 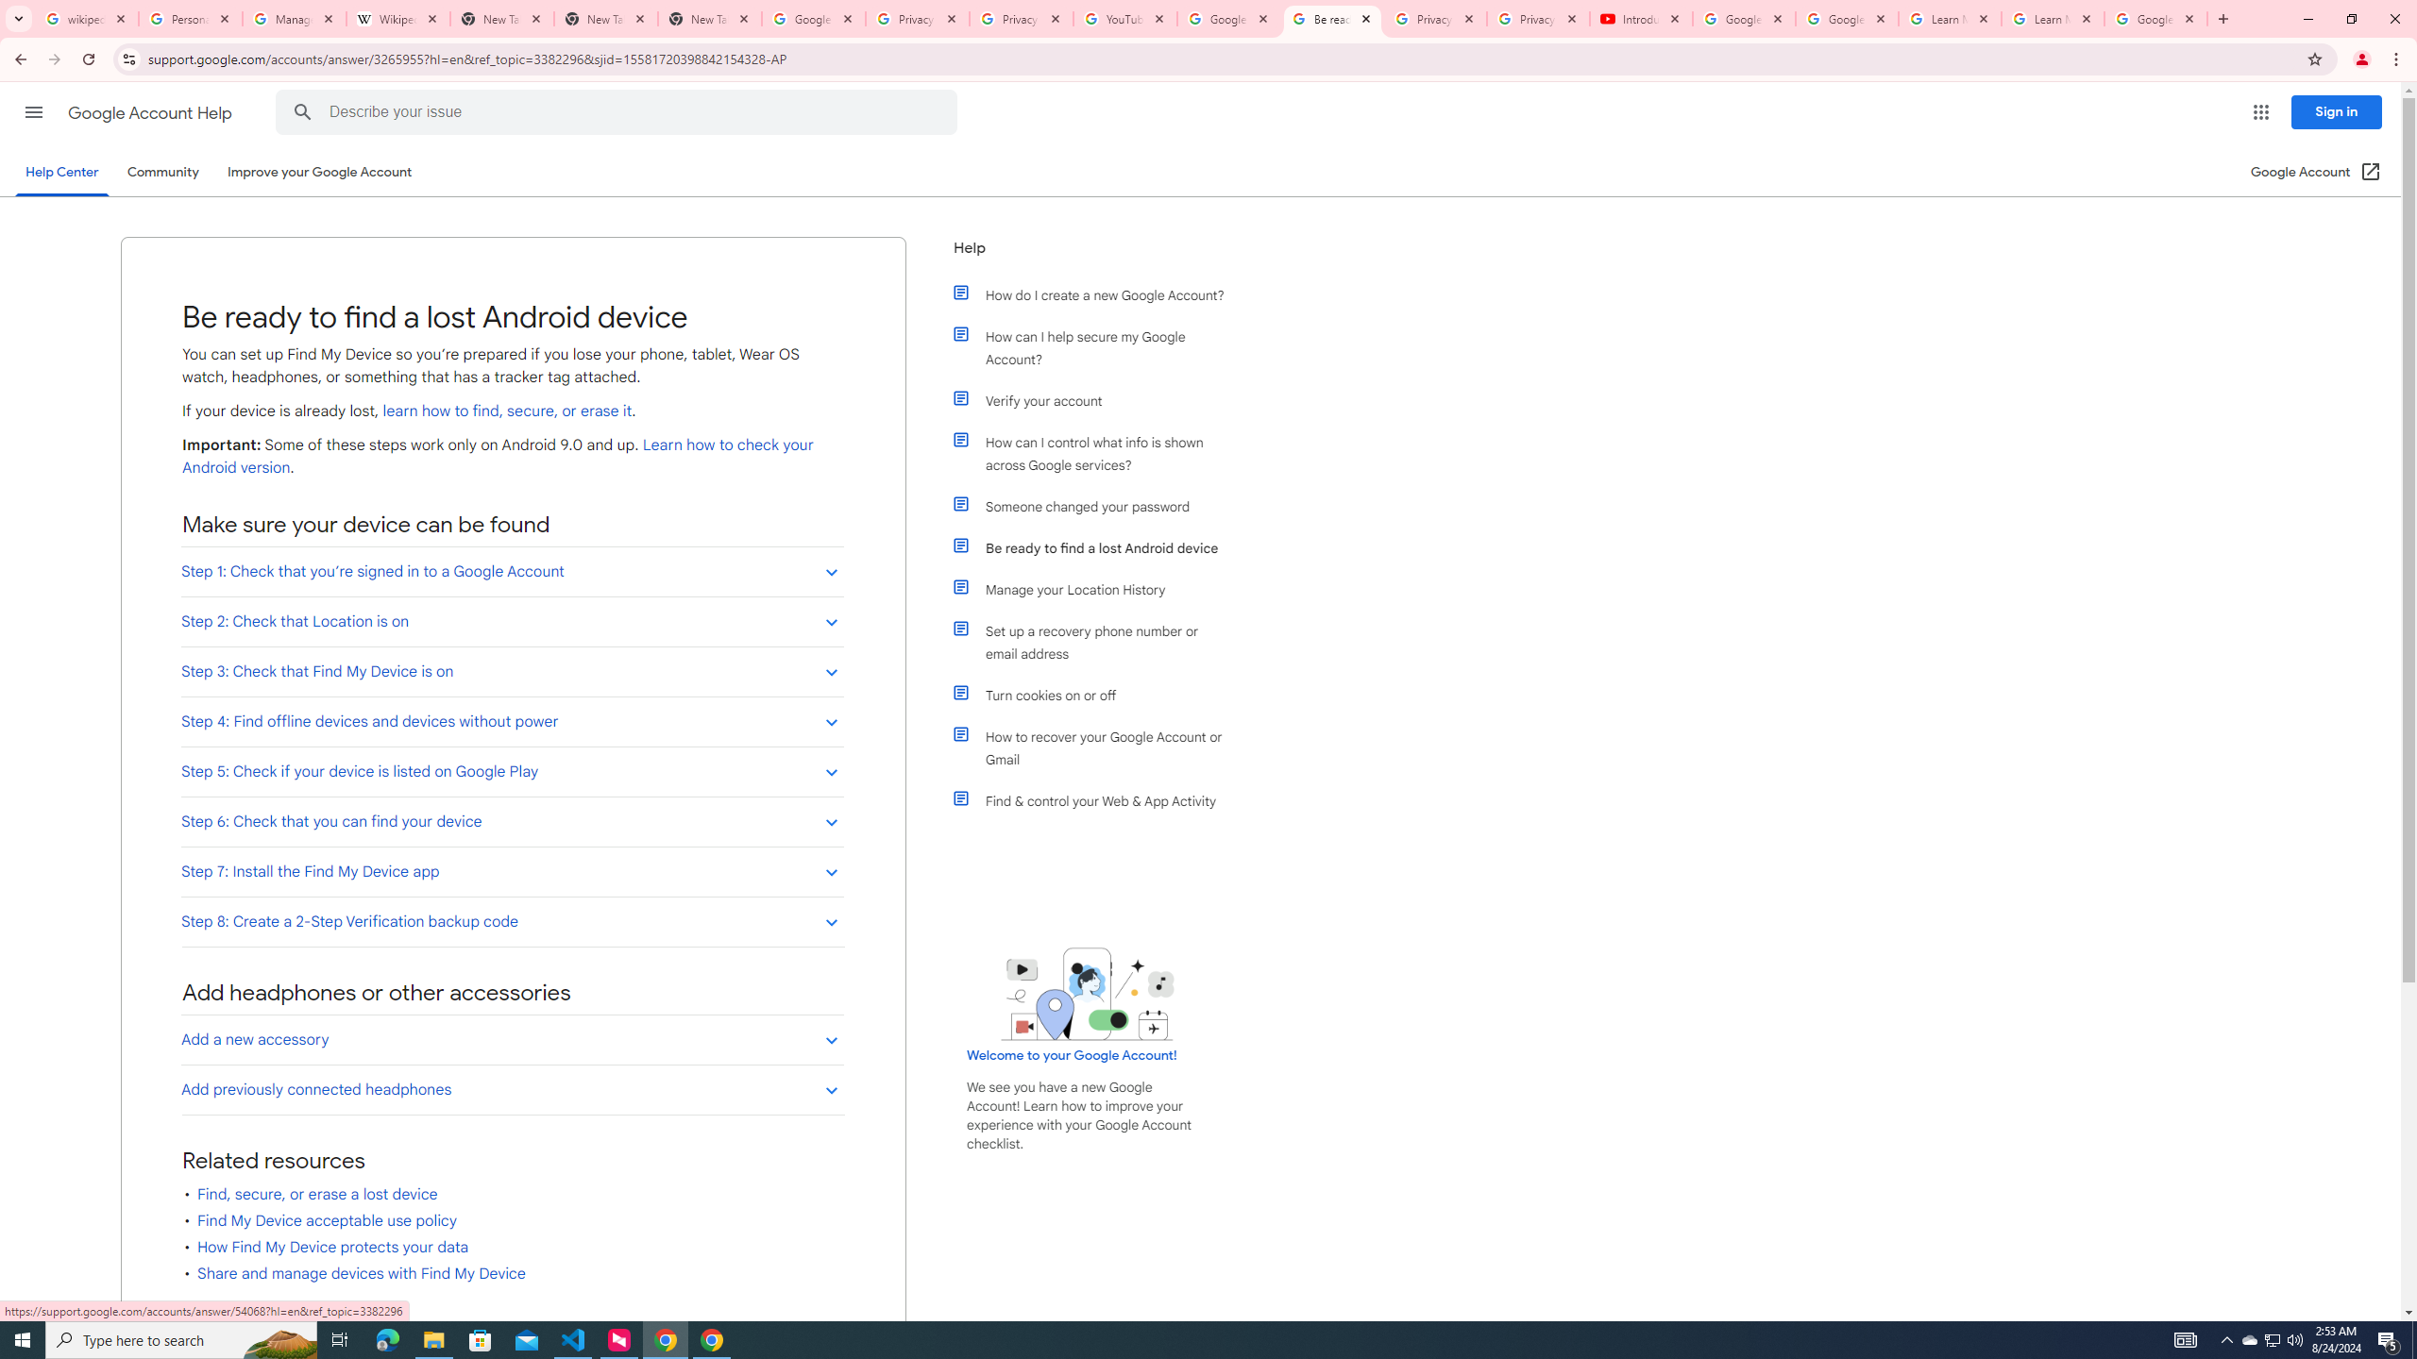 I want to click on Google Account, so click(x=2155, y=19).